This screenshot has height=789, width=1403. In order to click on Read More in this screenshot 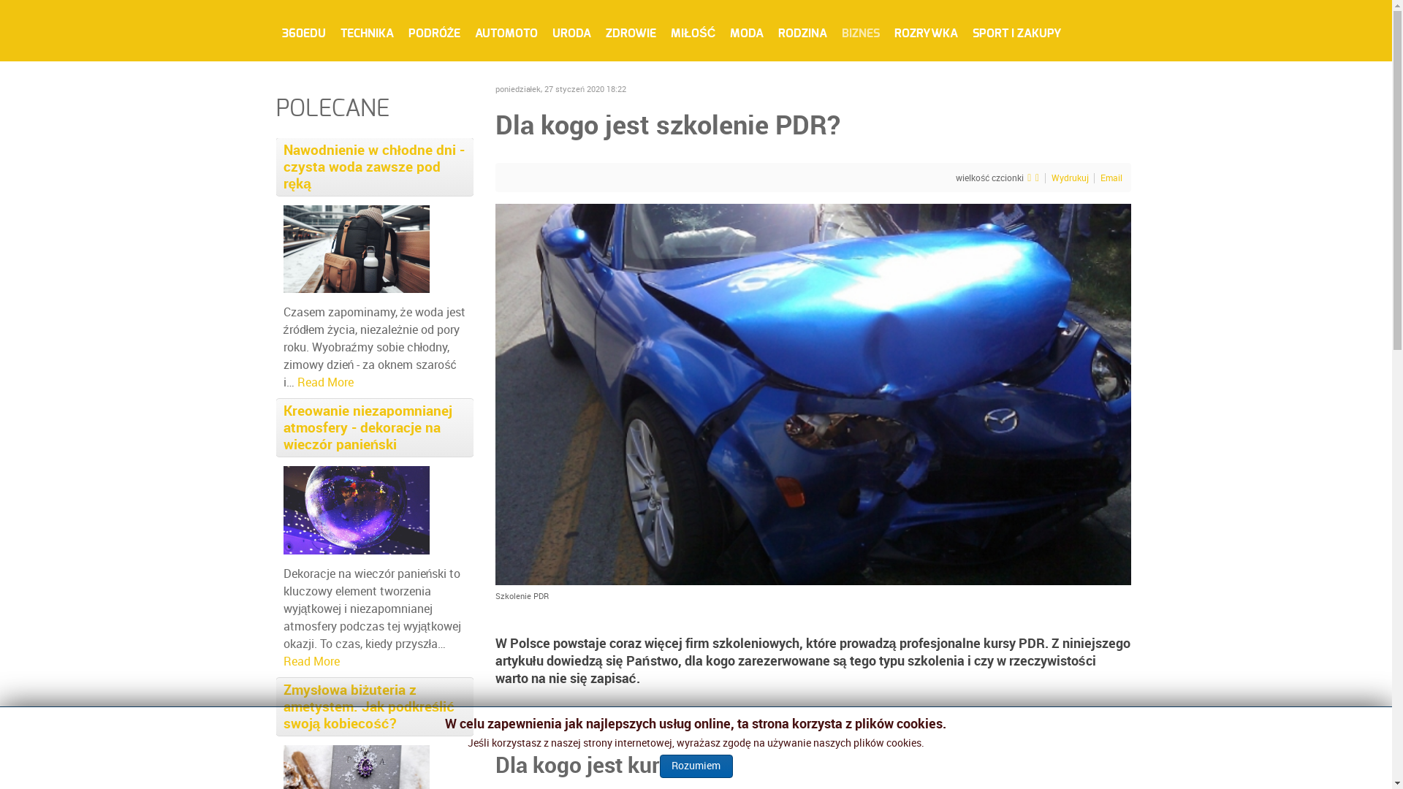, I will do `click(324, 383)`.